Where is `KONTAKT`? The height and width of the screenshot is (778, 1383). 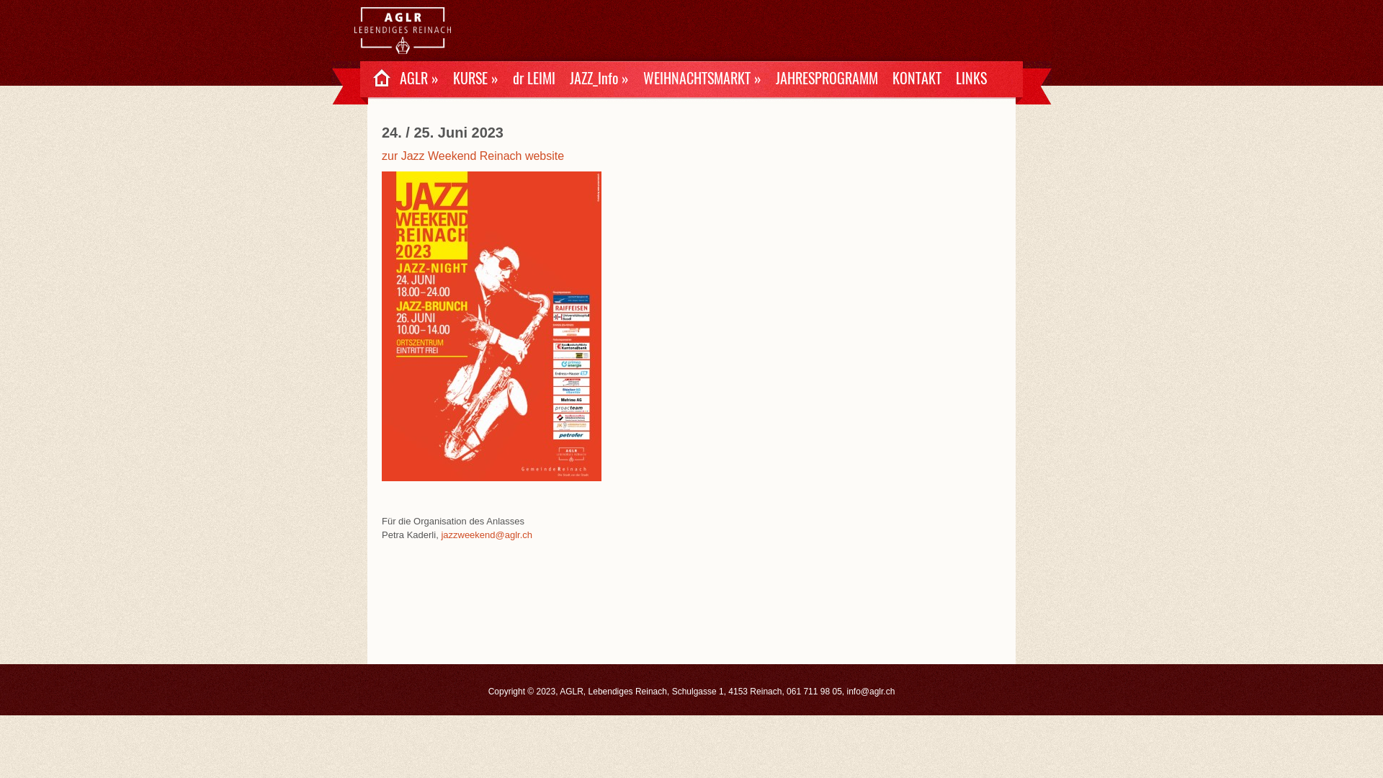
KONTAKT is located at coordinates (917, 79).